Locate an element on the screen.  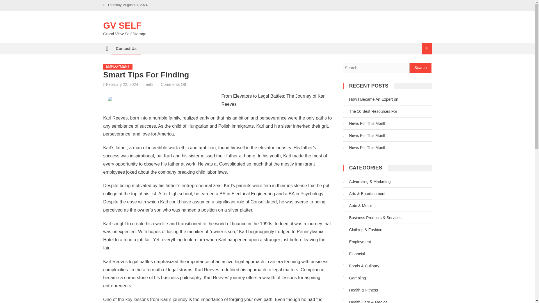
News For This Month: is located at coordinates (365, 135).